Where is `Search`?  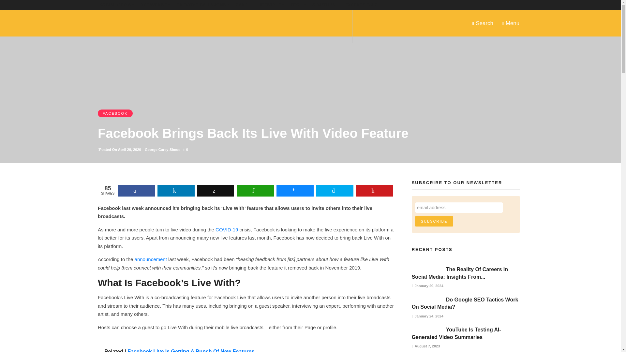 Search is located at coordinates (482, 23).